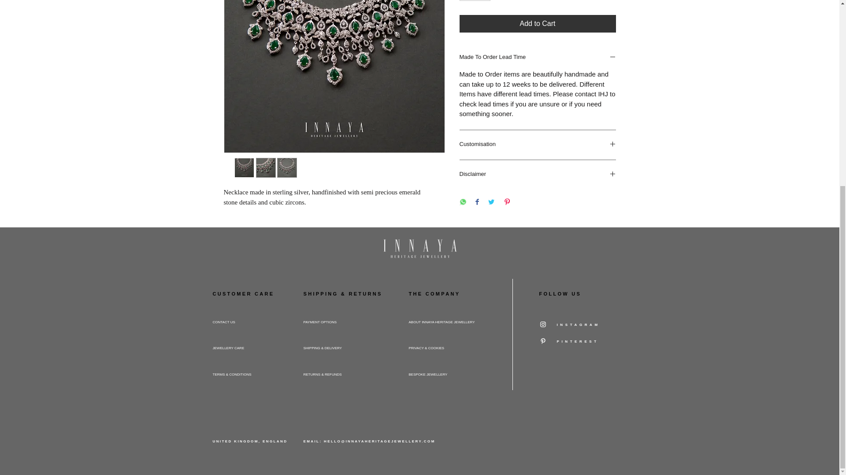 The height and width of the screenshot is (475, 846). Describe the element at coordinates (475, 1) in the screenshot. I see `1` at that location.